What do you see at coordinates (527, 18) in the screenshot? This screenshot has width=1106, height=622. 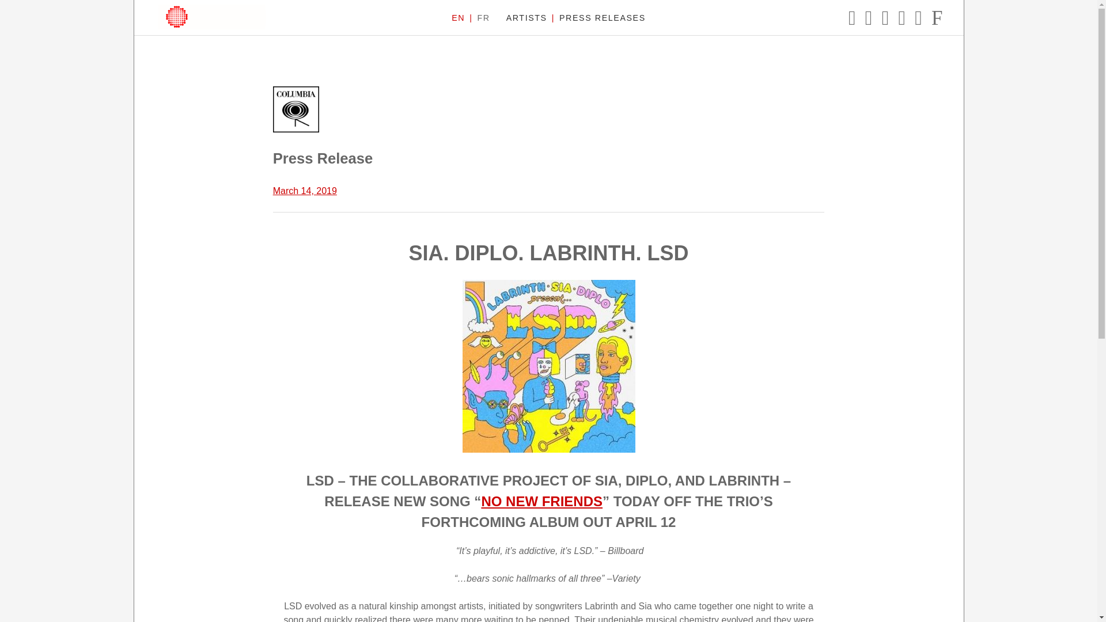 I see `ARTISTS` at bounding box center [527, 18].